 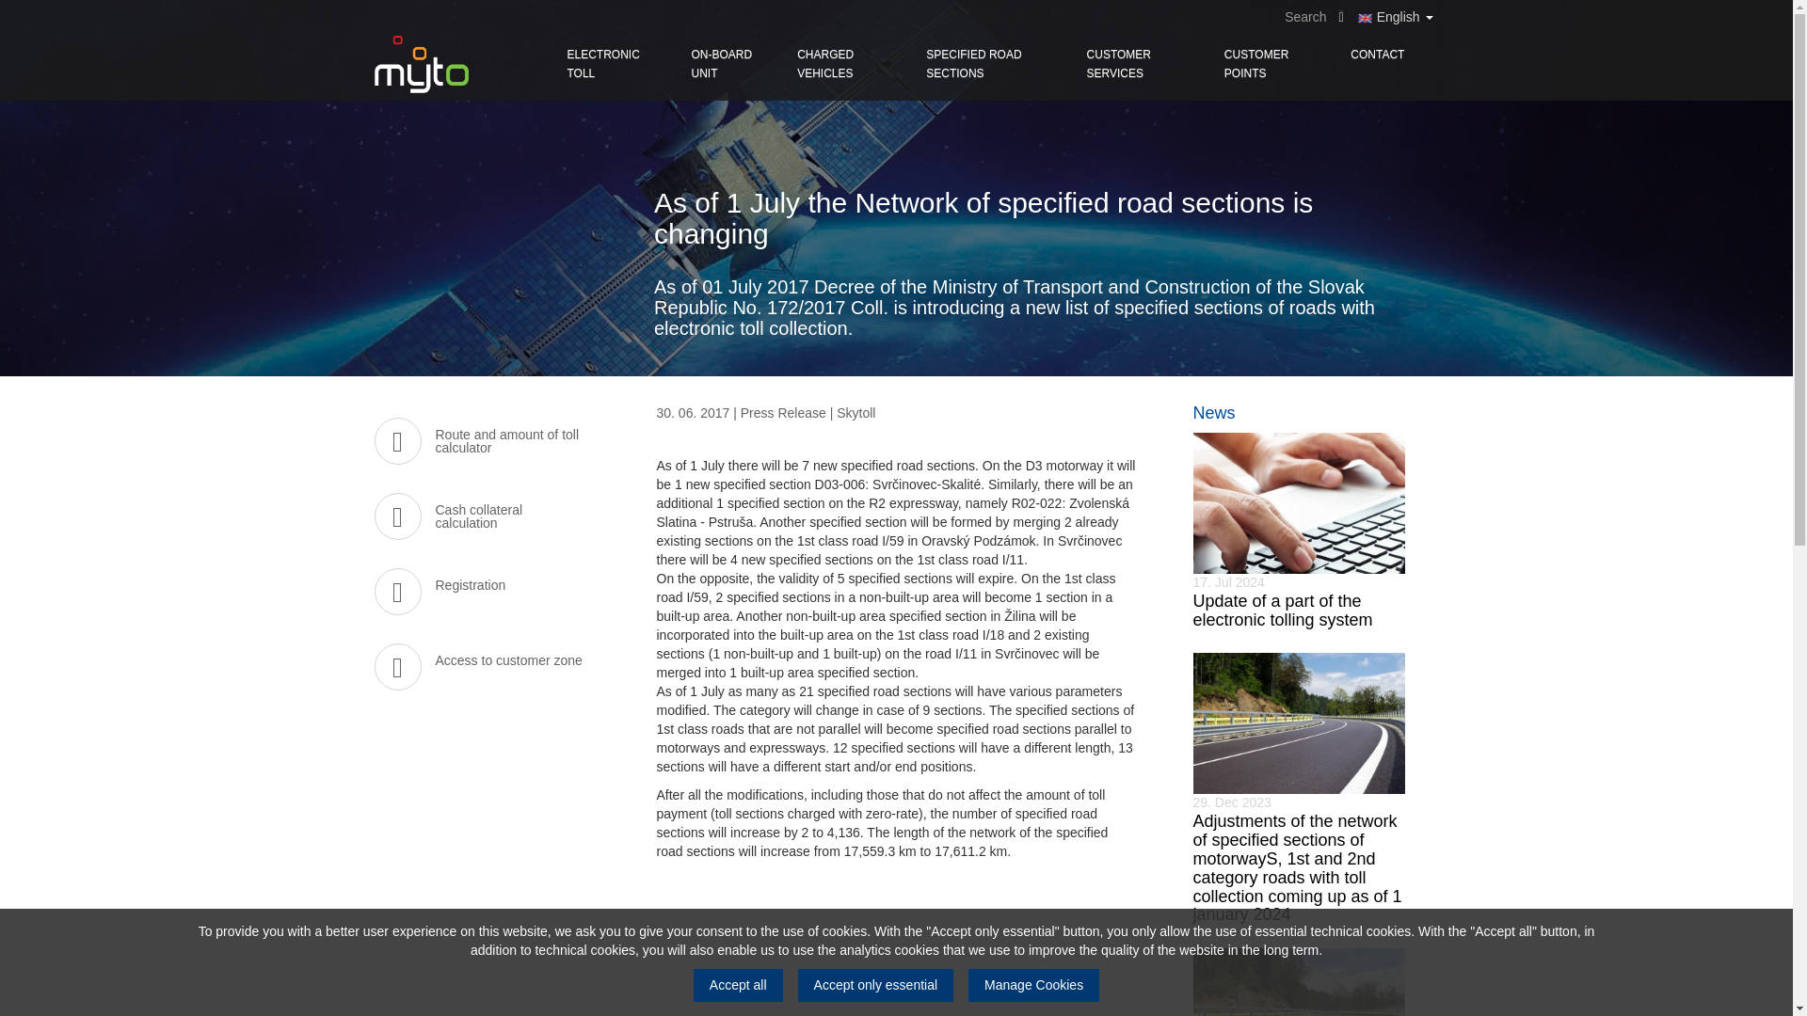 What do you see at coordinates (730, 64) in the screenshot?
I see `ON-BOARD UNIT` at bounding box center [730, 64].